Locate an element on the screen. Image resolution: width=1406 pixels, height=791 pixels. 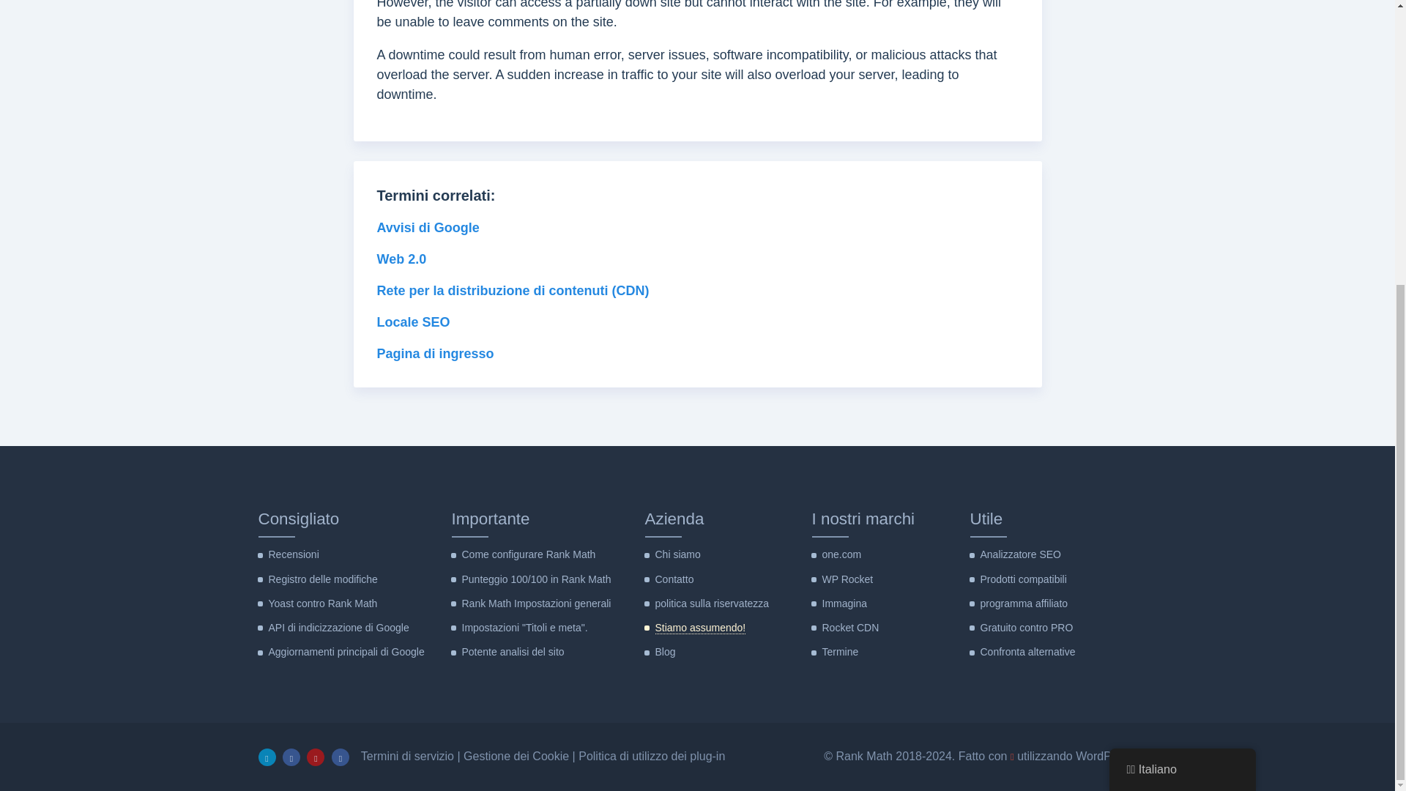
Chi siamo is located at coordinates (677, 554).